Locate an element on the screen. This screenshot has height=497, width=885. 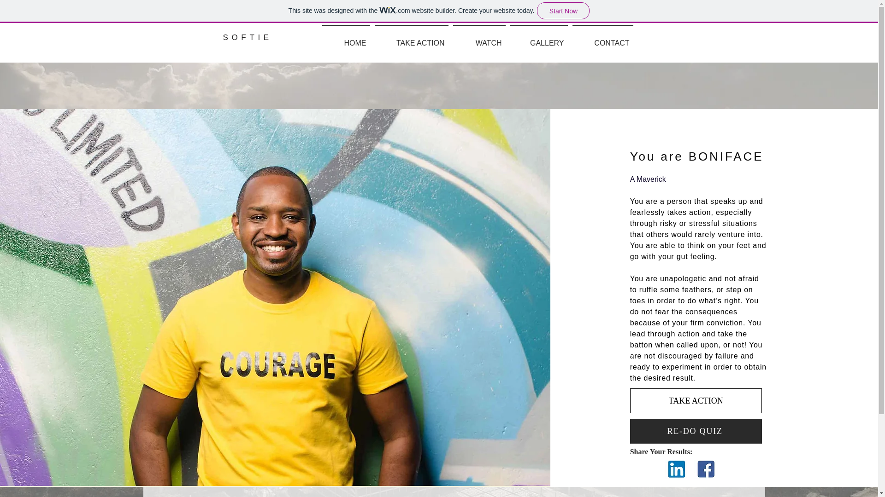
Twitter Tweet is located at coordinates (643, 469).